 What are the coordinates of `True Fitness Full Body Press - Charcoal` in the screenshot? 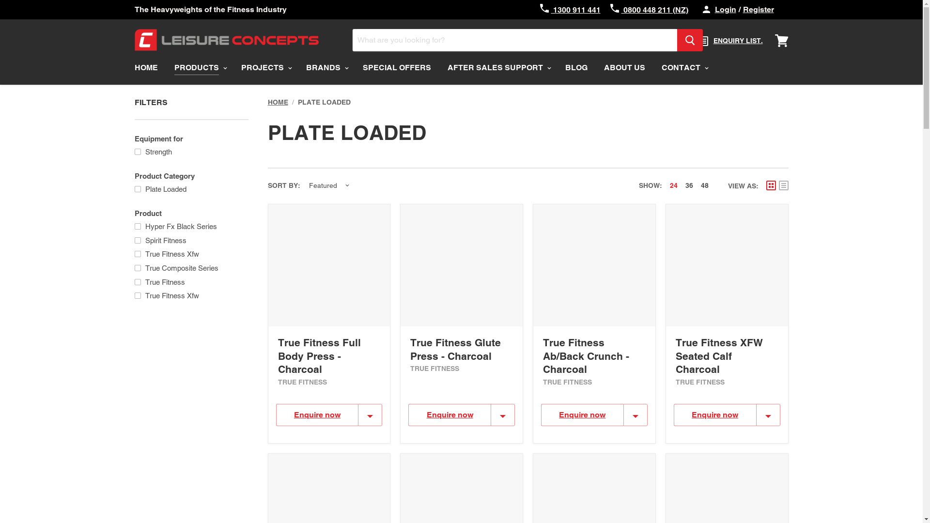 It's located at (320, 356).